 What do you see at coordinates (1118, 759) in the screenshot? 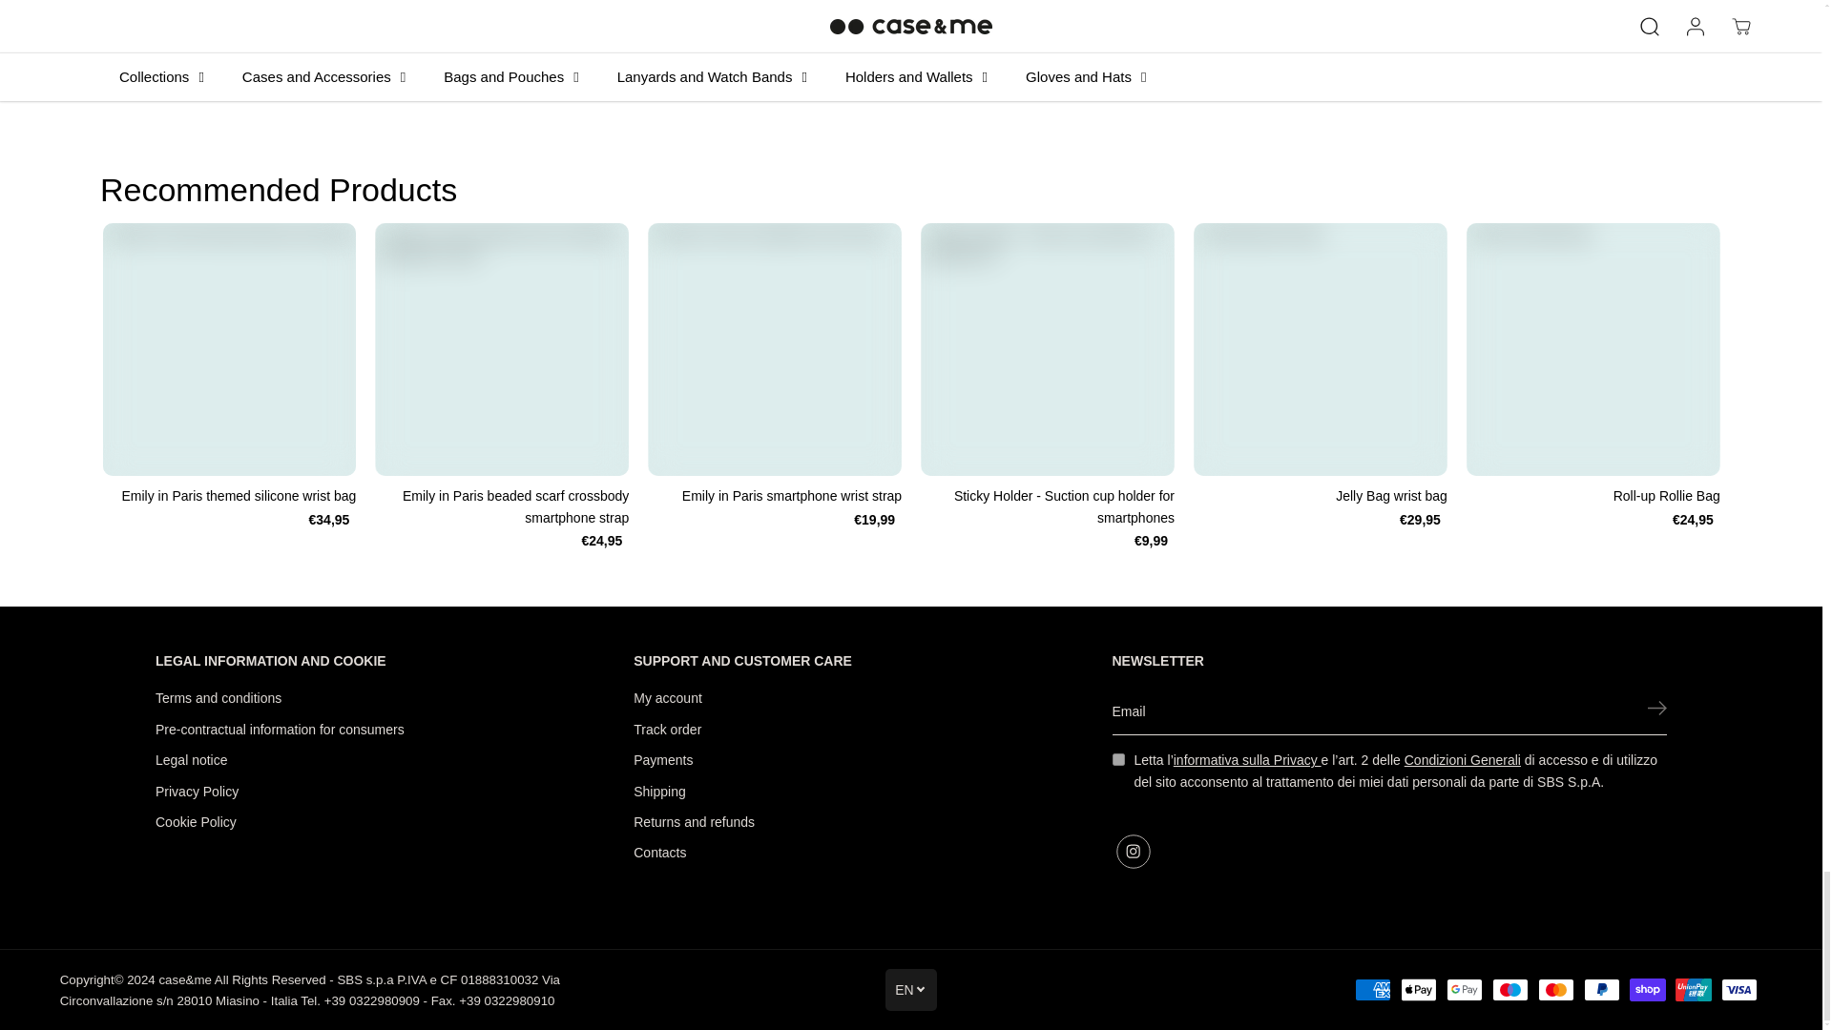
I see `on` at bounding box center [1118, 759].